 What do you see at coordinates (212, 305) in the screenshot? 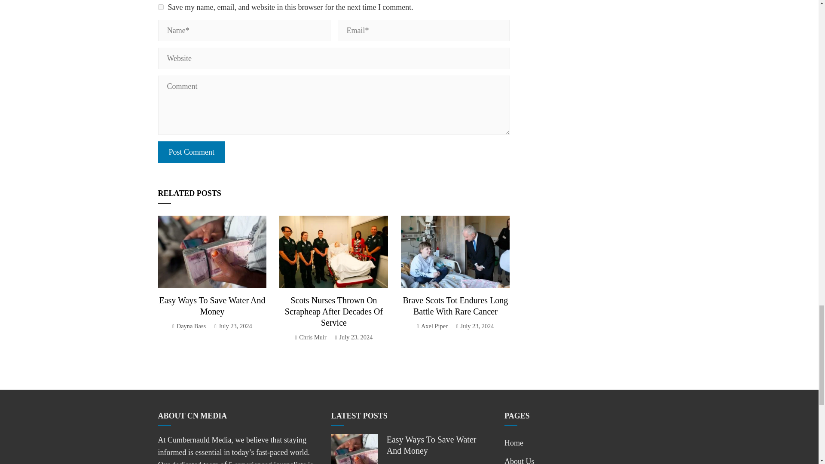
I see `Easy Ways to Save Water and Money` at bounding box center [212, 305].